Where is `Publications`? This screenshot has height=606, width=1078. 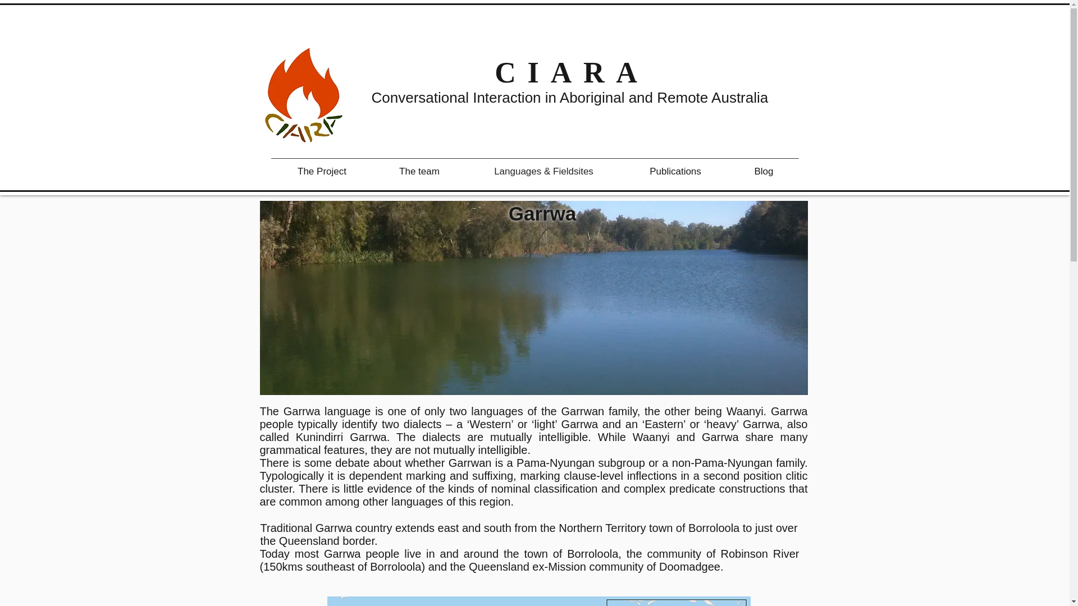 Publications is located at coordinates (675, 171).